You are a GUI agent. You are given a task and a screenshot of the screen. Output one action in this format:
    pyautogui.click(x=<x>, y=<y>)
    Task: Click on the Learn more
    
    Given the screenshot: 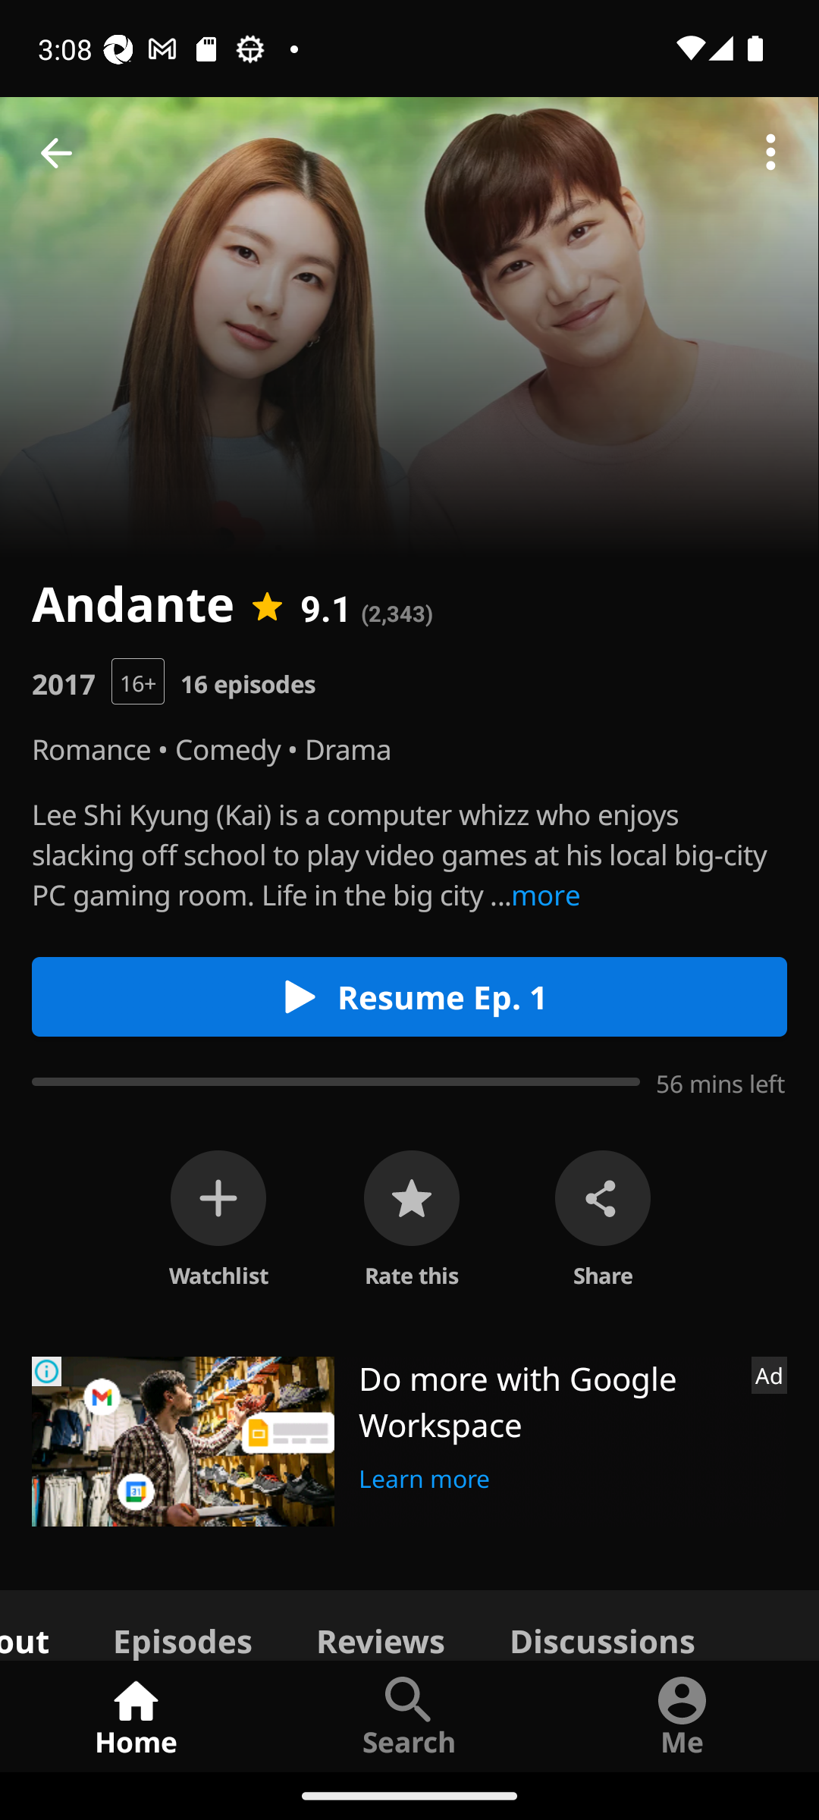 What is the action you would take?
    pyautogui.click(x=425, y=1476)
    